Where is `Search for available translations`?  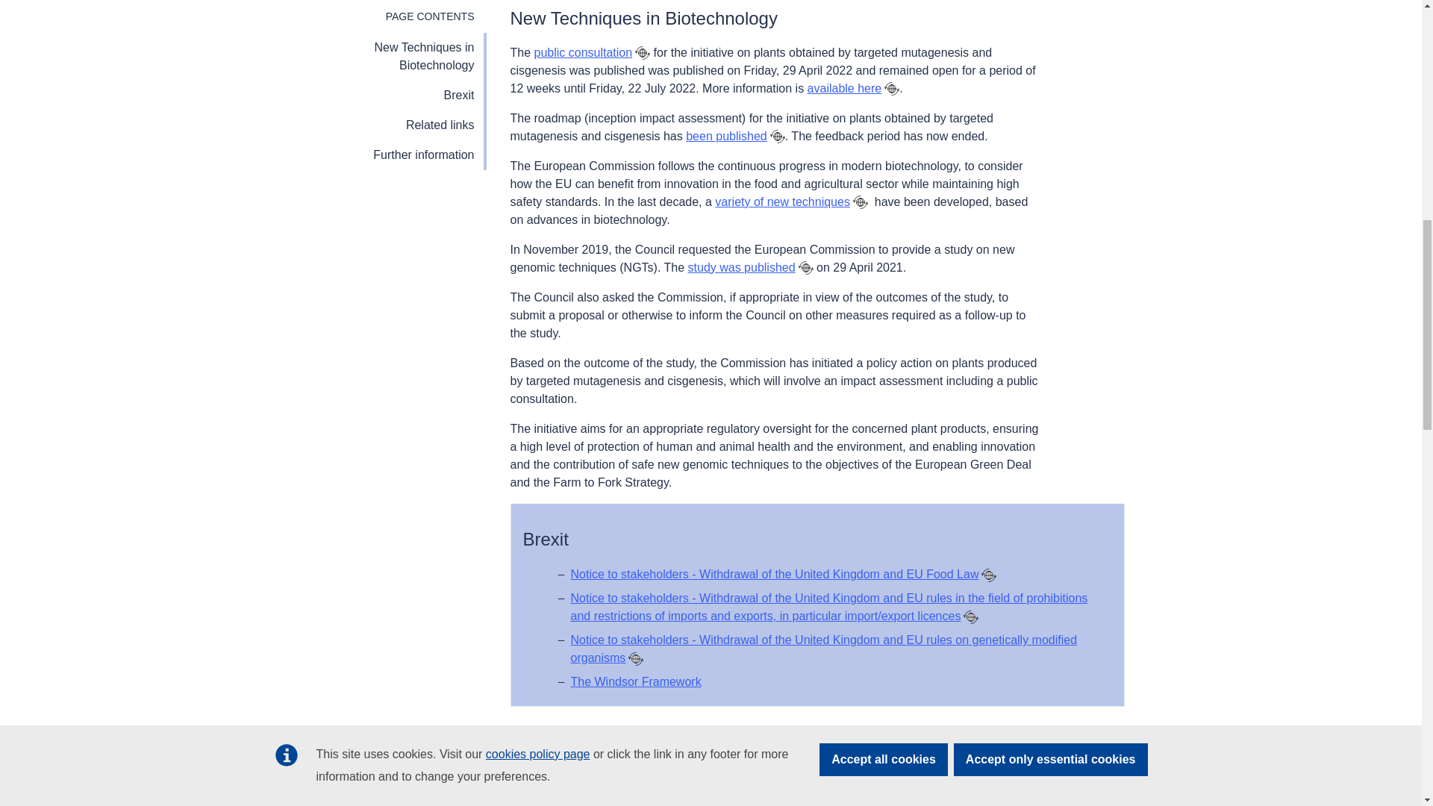
Search for available translations is located at coordinates (891, 88).